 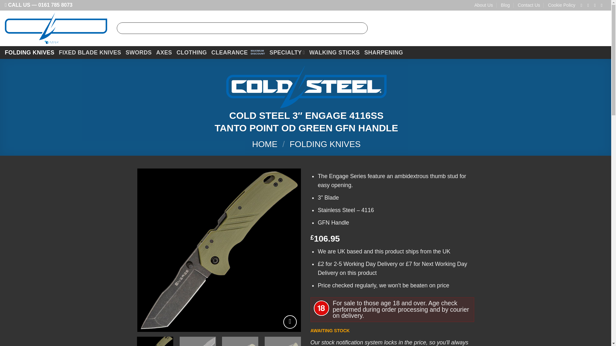 I want to click on Search, so click(x=361, y=28).